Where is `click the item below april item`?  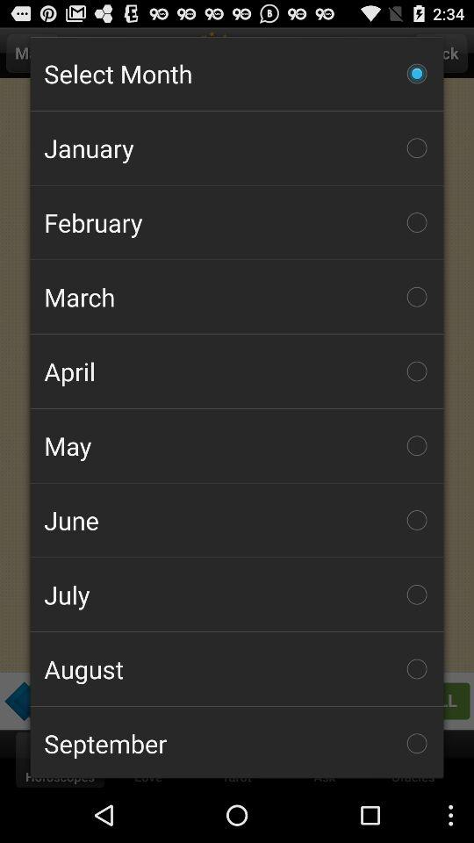
click the item below april item is located at coordinates (237, 445).